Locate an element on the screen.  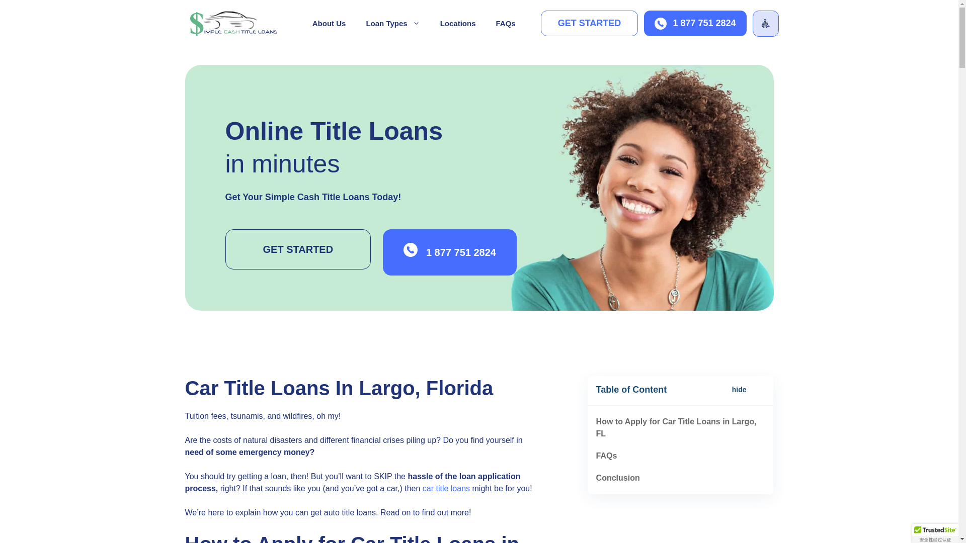
Simple Cash Title Loans is located at coordinates (234, 23).